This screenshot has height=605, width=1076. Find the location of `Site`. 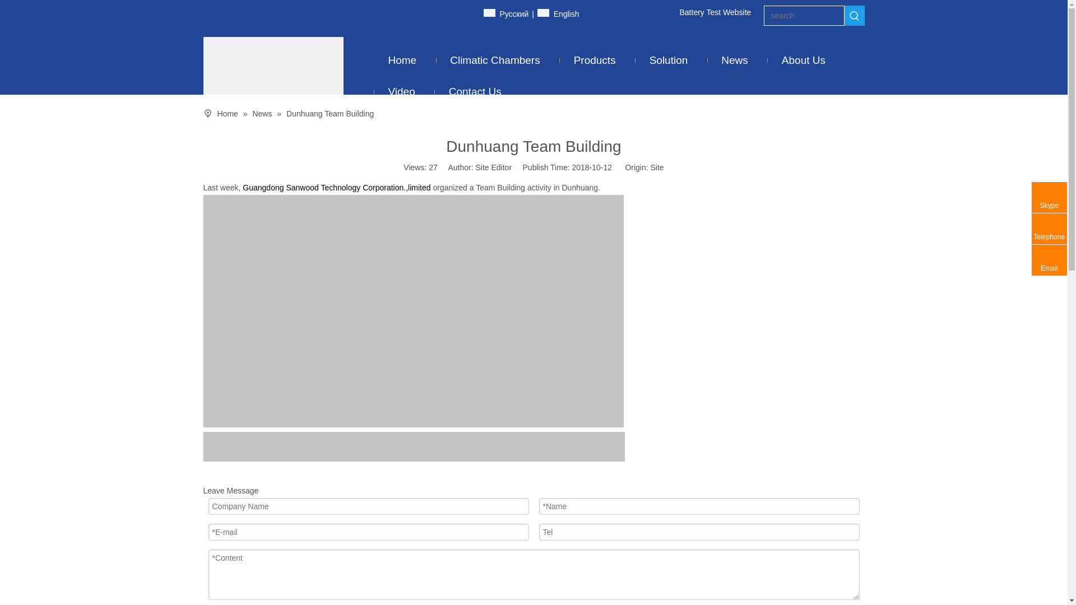

Site is located at coordinates (657, 167).